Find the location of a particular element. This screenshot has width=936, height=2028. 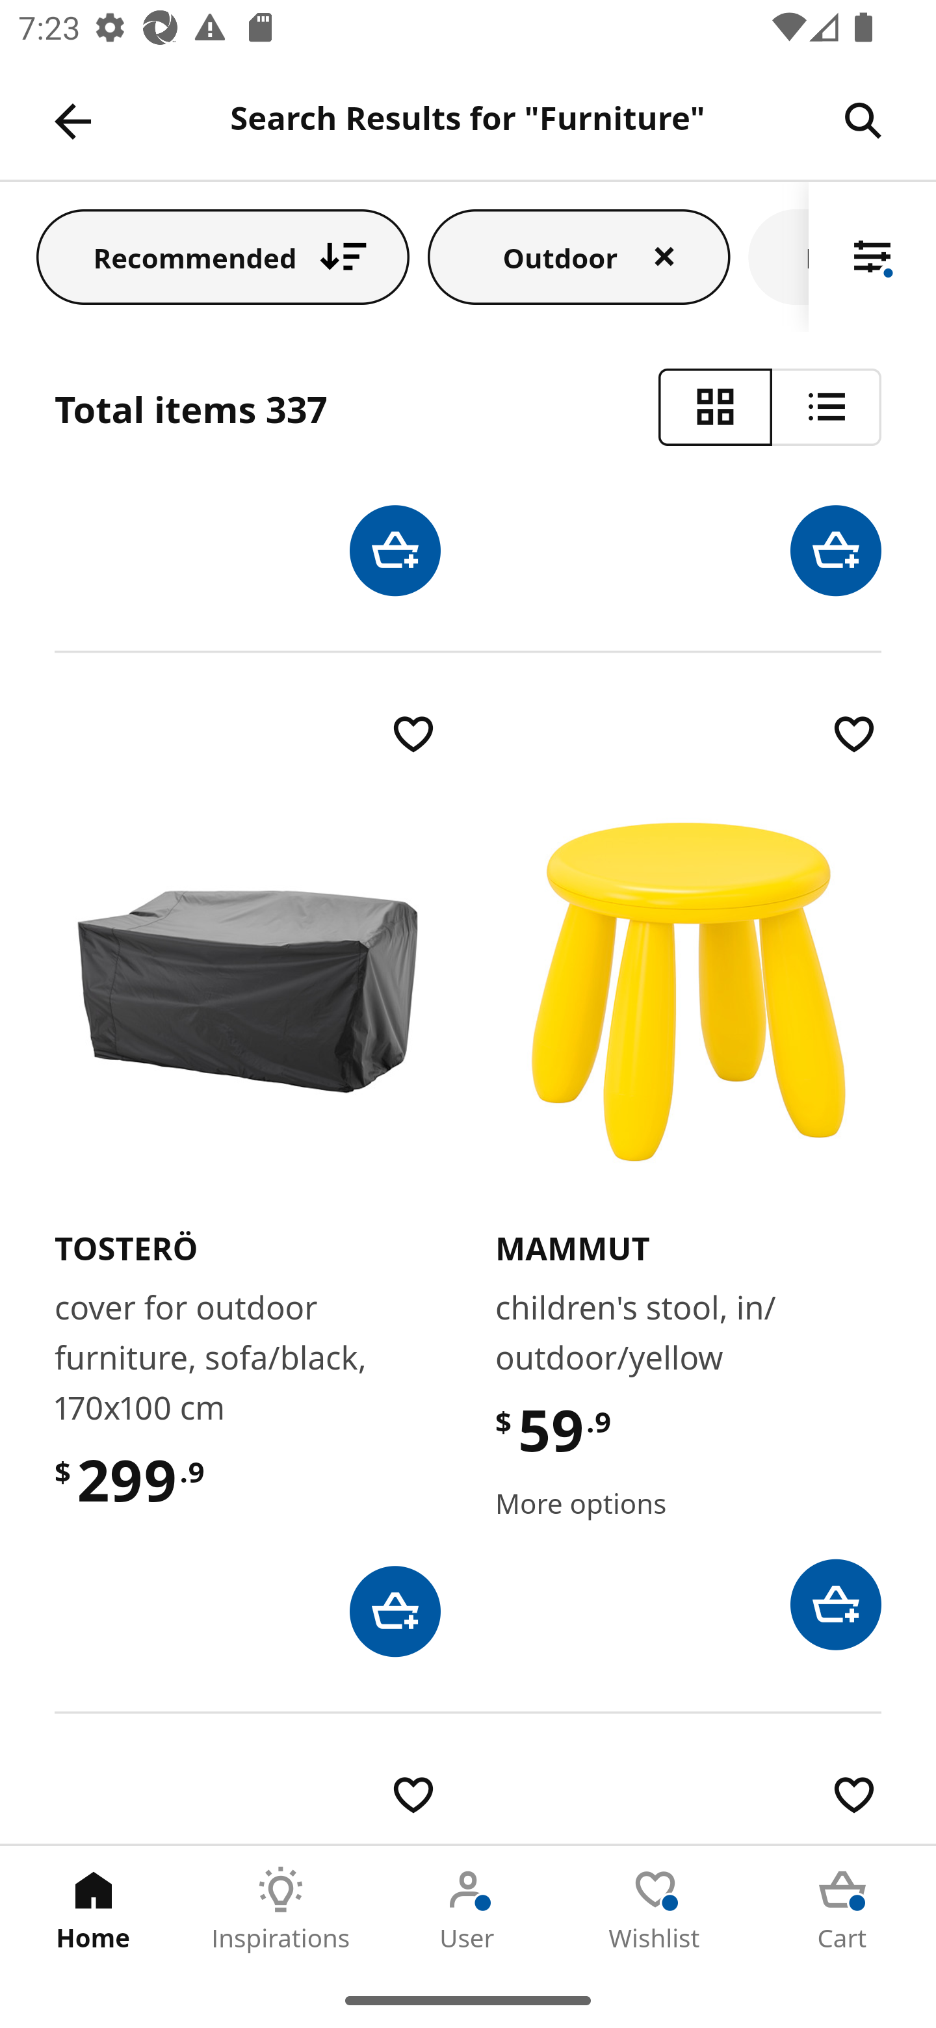

User
Tab 3 of 5 is located at coordinates (468, 1909).